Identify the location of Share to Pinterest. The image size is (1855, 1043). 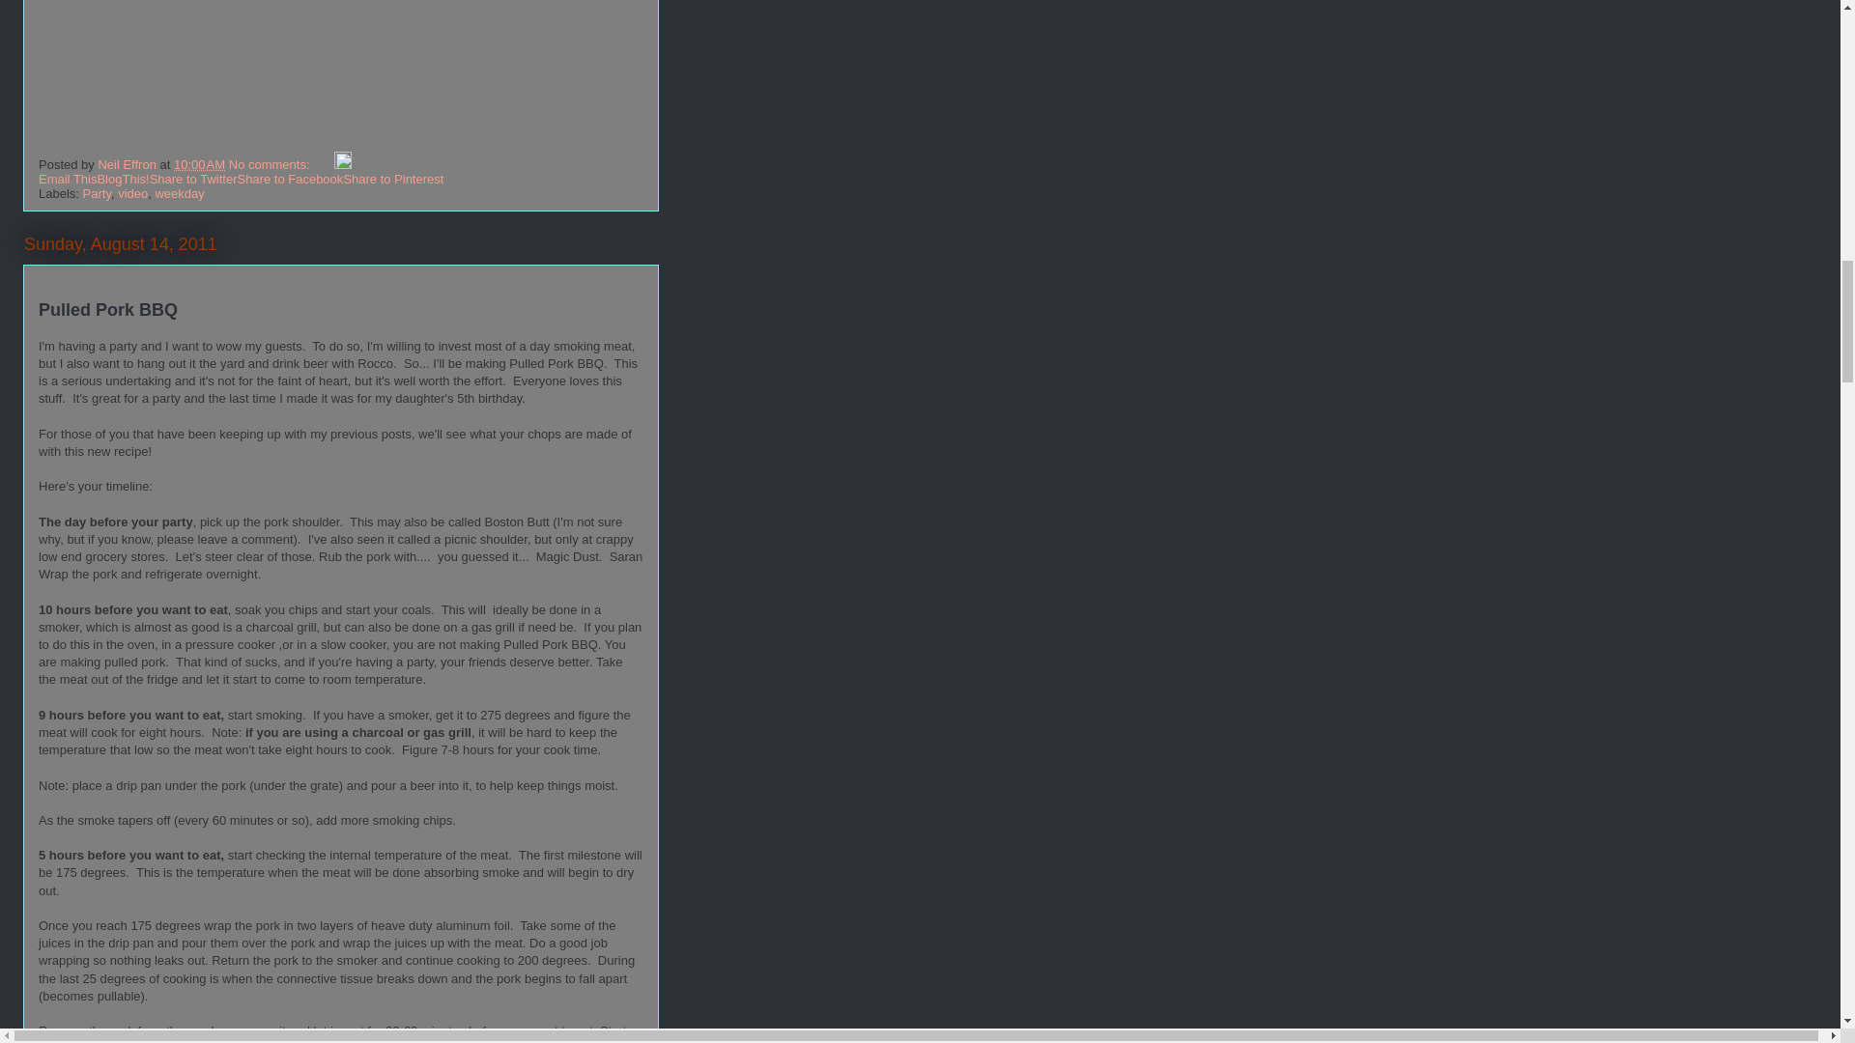
(392, 180).